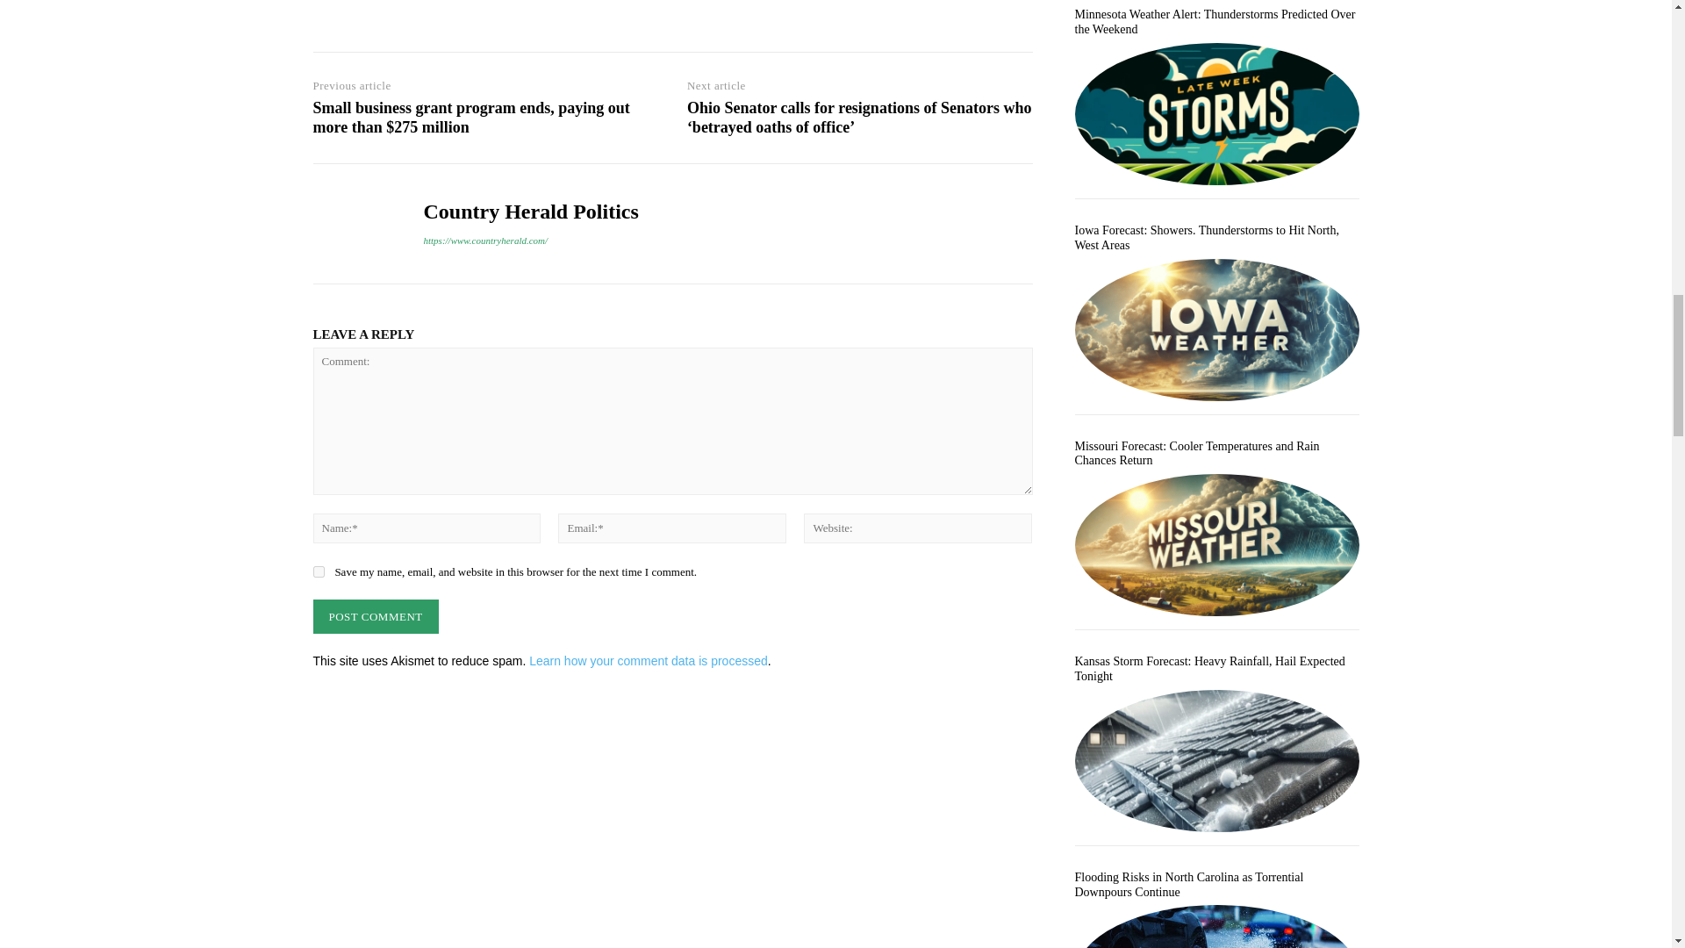 The width and height of the screenshot is (1685, 948). I want to click on yes, so click(318, 571).